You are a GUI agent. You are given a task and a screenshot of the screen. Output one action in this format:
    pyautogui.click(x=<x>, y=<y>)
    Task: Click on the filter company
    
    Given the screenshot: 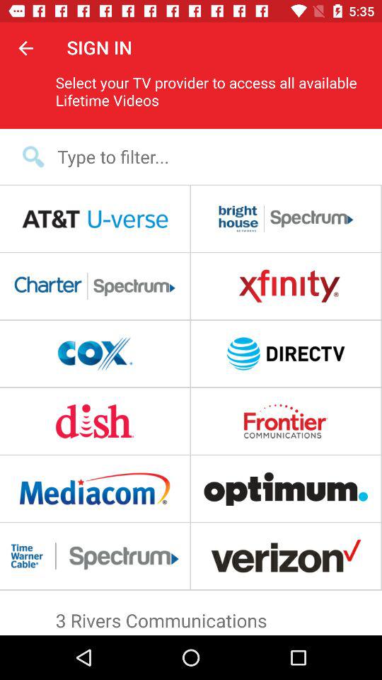 What is the action you would take?
    pyautogui.click(x=200, y=156)
    